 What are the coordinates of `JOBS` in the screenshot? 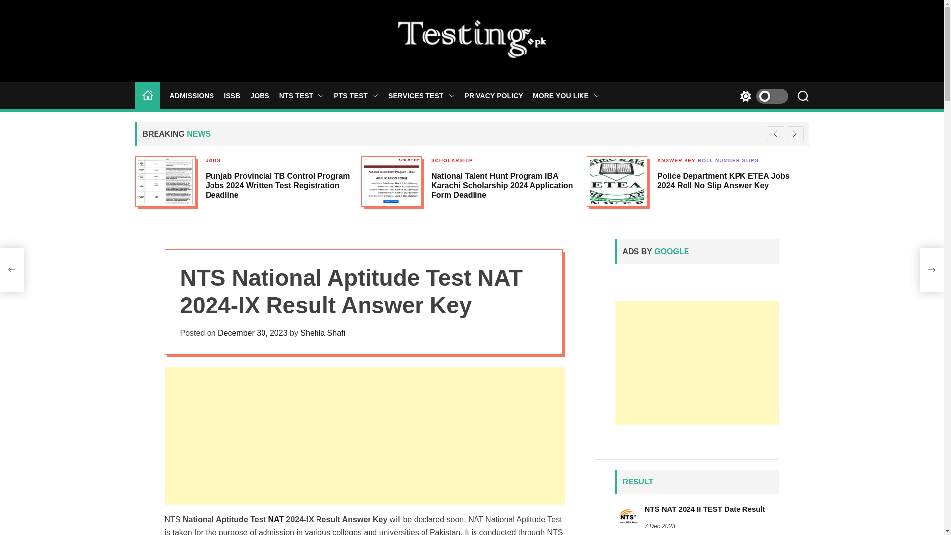 It's located at (260, 95).